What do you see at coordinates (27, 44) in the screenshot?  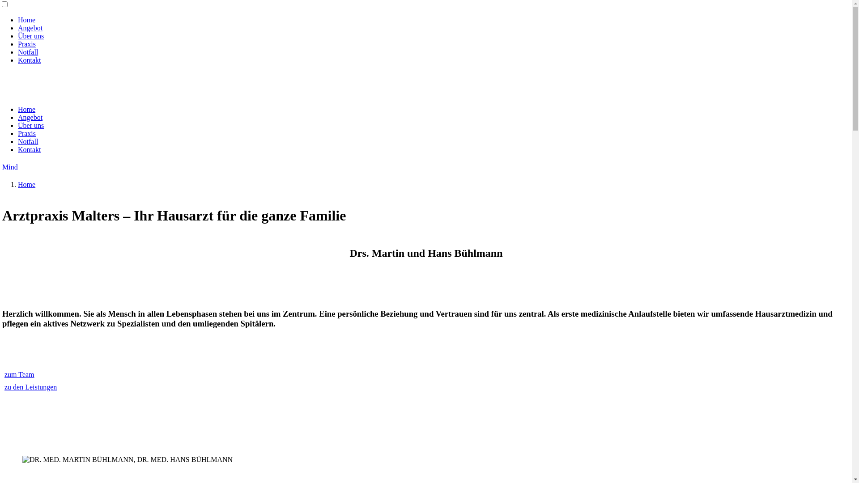 I see `Praxis` at bounding box center [27, 44].